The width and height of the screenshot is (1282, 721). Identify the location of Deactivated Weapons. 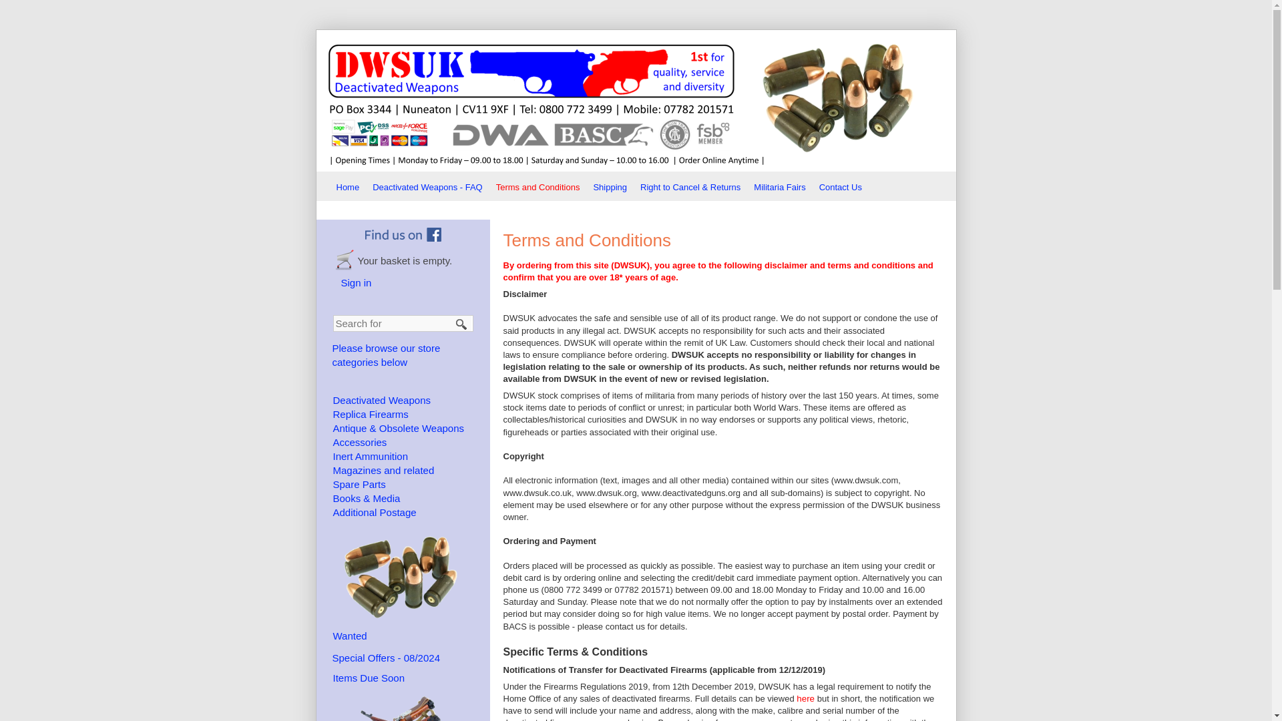
(381, 400).